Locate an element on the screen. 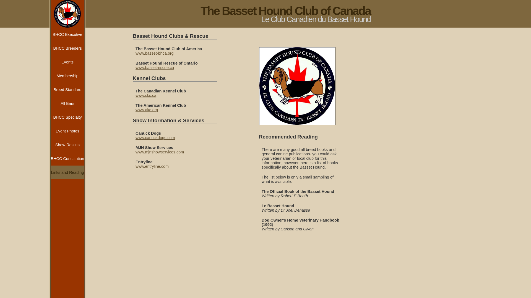  BHCC Breeders is located at coordinates (67, 48).